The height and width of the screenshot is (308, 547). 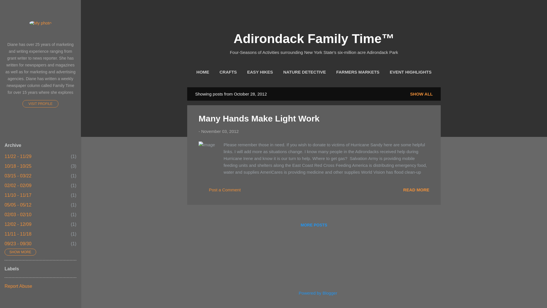 What do you see at coordinates (358, 72) in the screenshot?
I see `FARMERS MARKETS` at bounding box center [358, 72].